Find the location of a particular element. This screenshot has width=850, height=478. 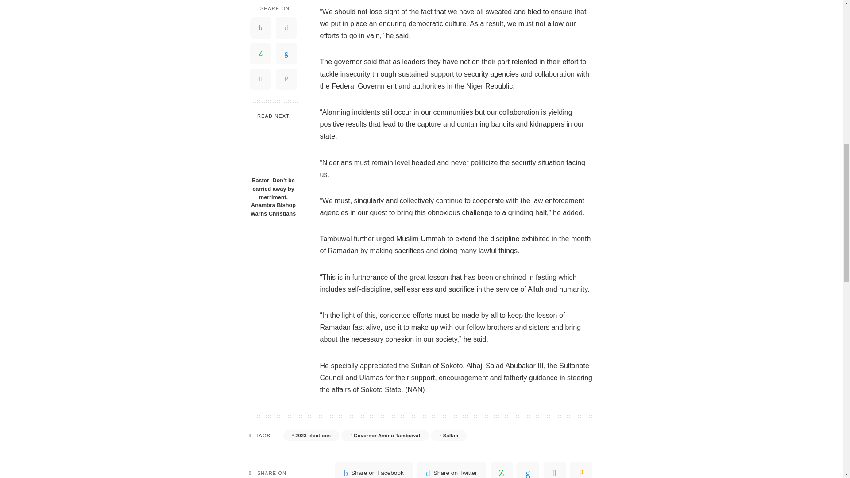

Governor Aminu Tambuwal is located at coordinates (385, 435).